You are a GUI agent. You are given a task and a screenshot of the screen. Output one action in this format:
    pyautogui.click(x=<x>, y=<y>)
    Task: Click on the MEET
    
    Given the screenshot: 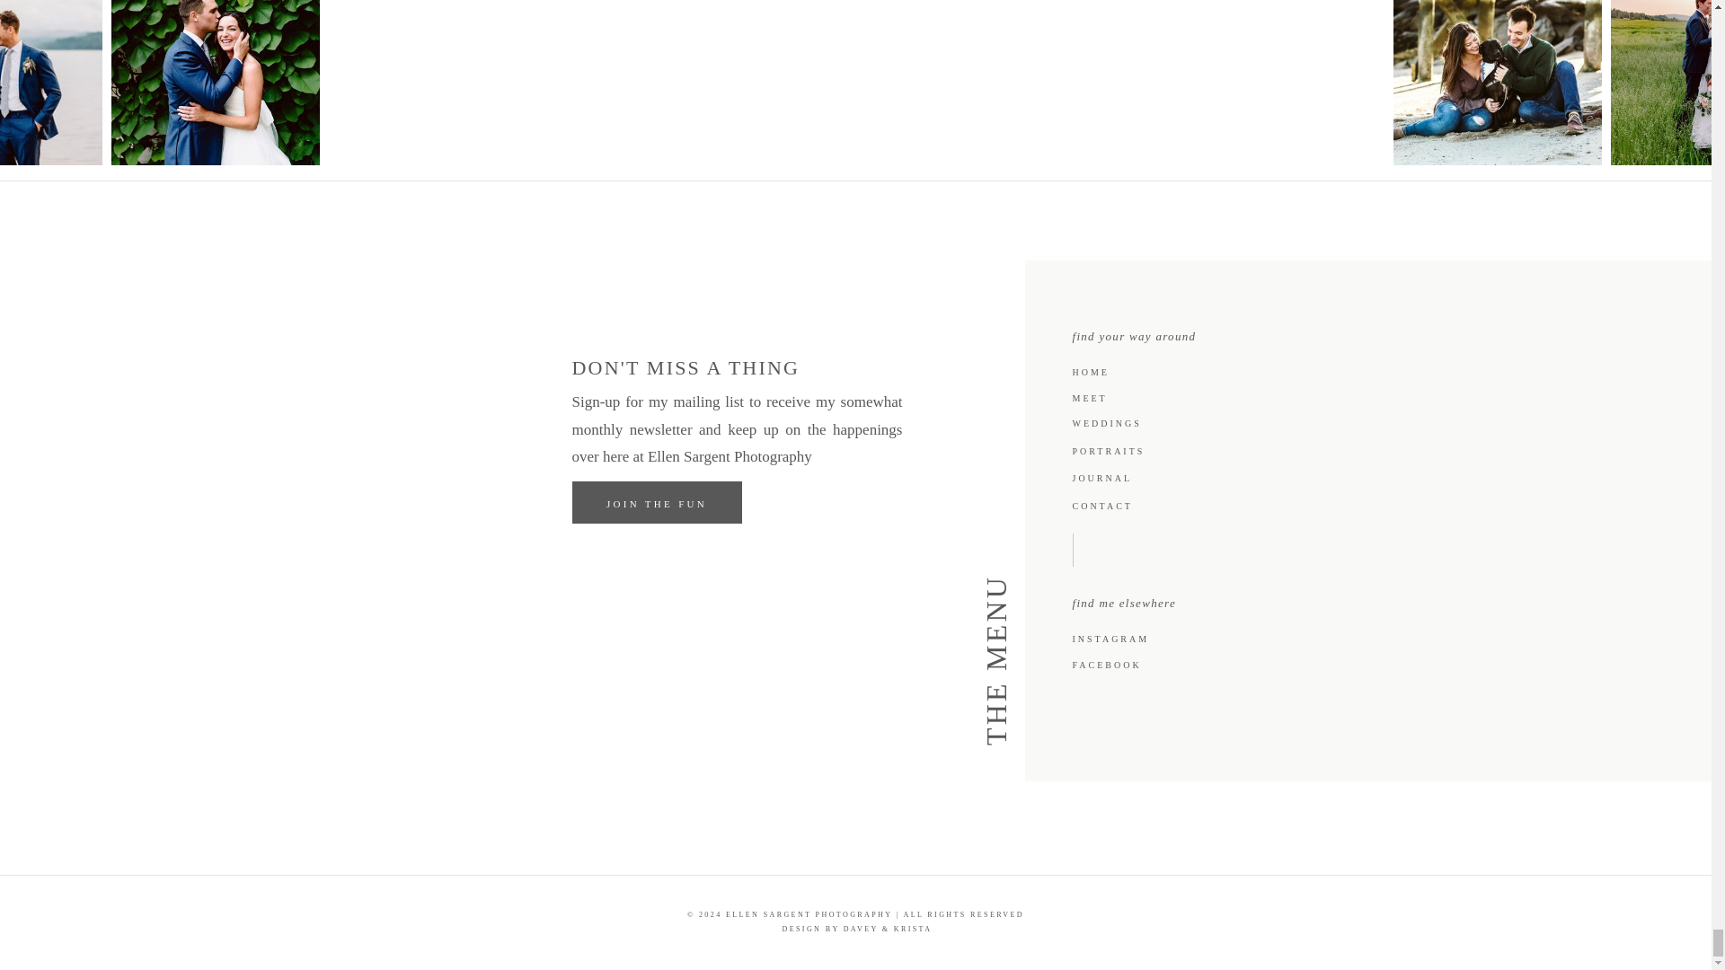 What is the action you would take?
    pyautogui.click(x=1095, y=397)
    